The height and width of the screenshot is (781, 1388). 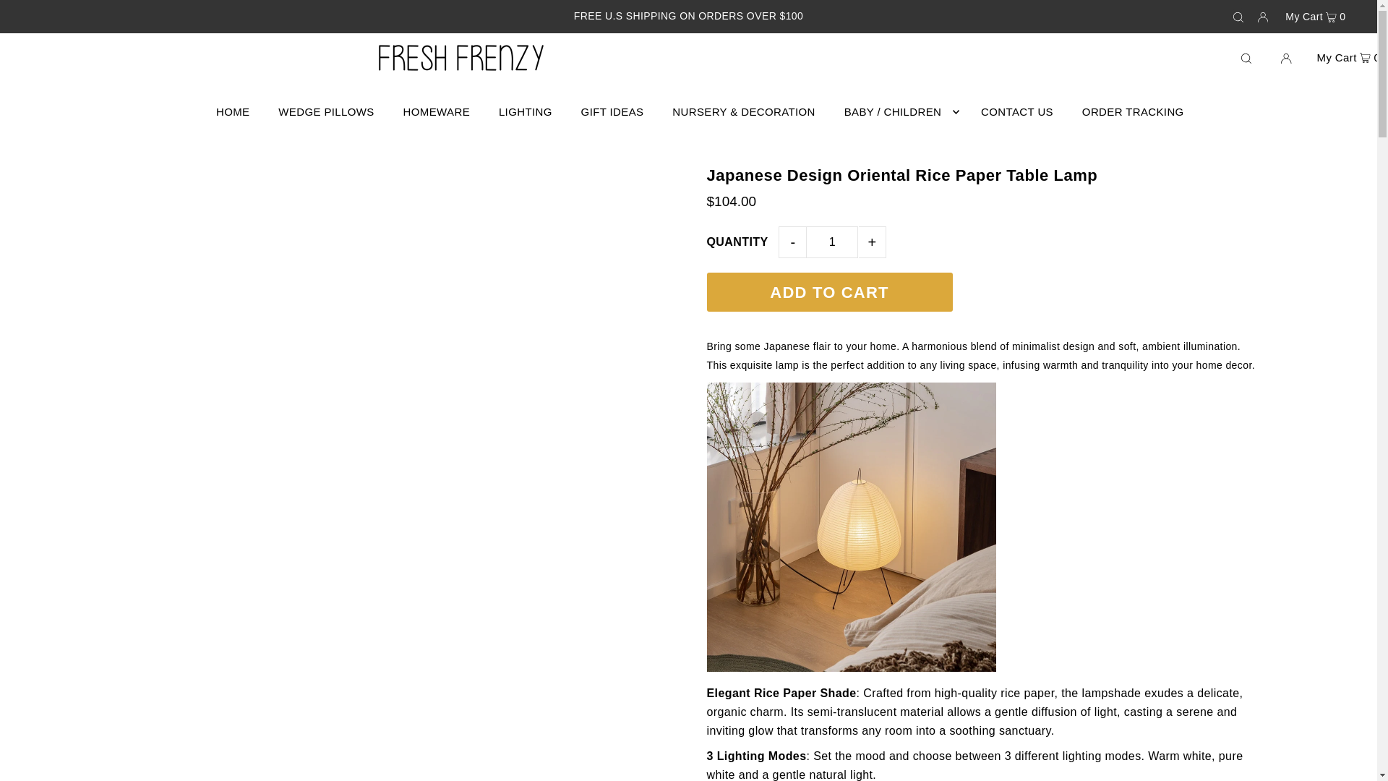 What do you see at coordinates (831, 242) in the screenshot?
I see `1` at bounding box center [831, 242].